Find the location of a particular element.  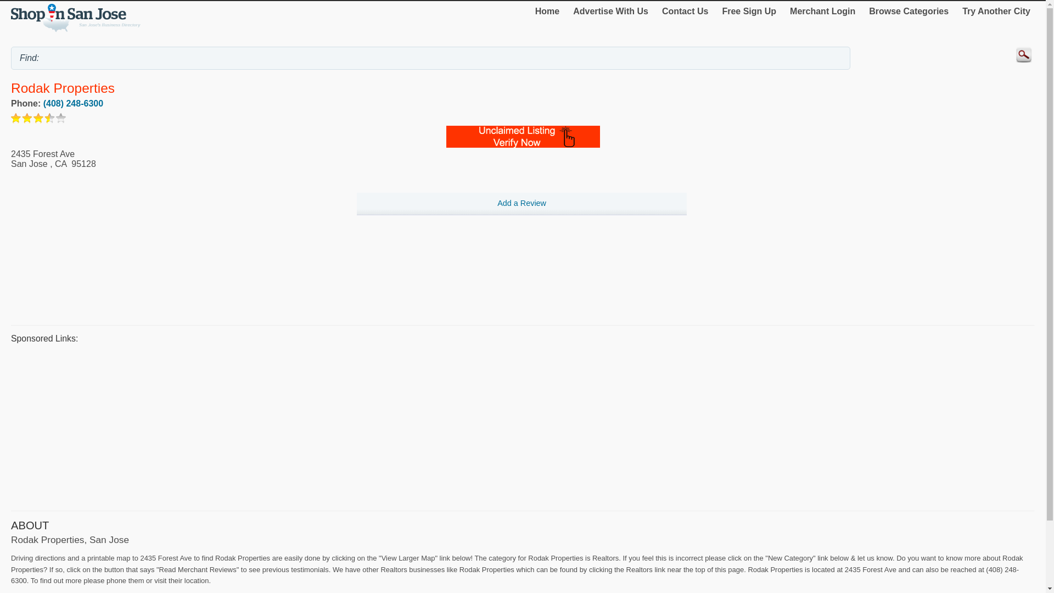

Merchant Login is located at coordinates (822, 11).